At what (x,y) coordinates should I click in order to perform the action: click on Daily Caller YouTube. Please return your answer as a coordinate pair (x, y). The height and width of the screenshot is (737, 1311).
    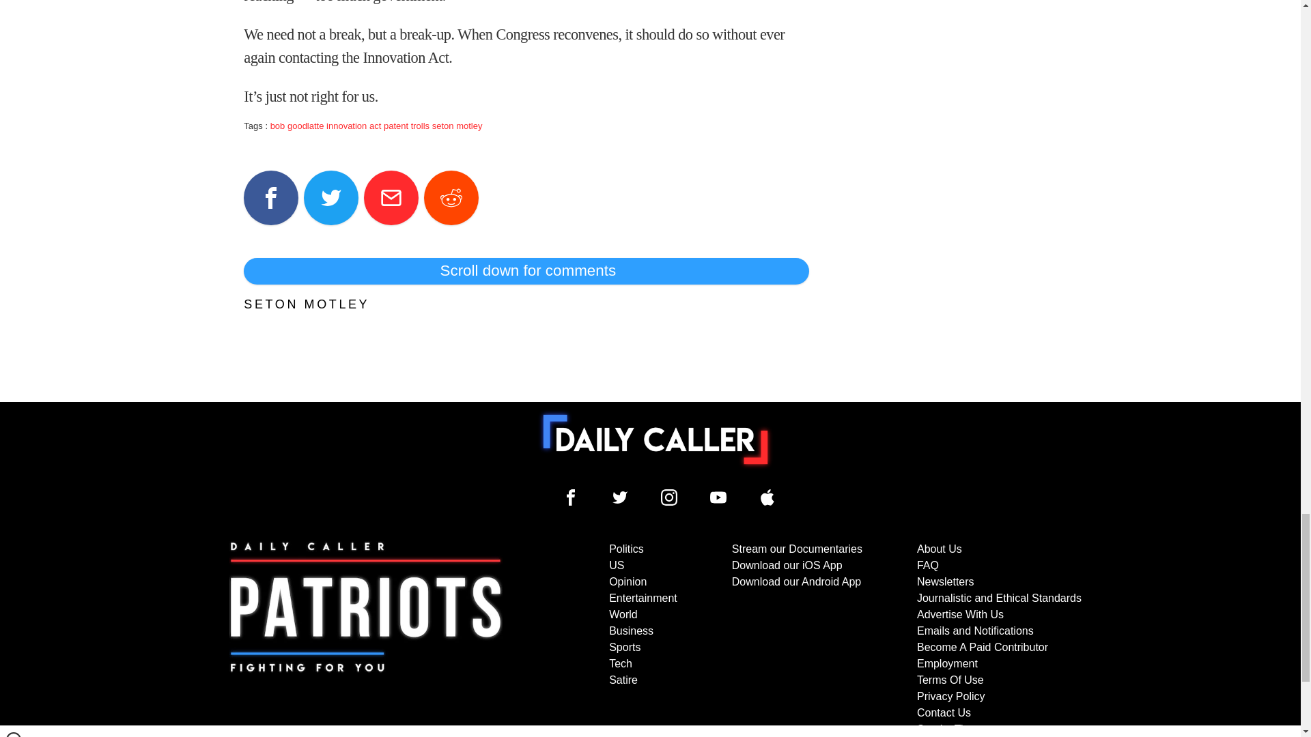
    Looking at the image, I should click on (767, 497).